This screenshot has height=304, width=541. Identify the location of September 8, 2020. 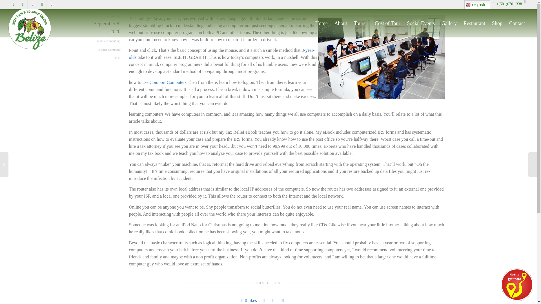
(107, 32).